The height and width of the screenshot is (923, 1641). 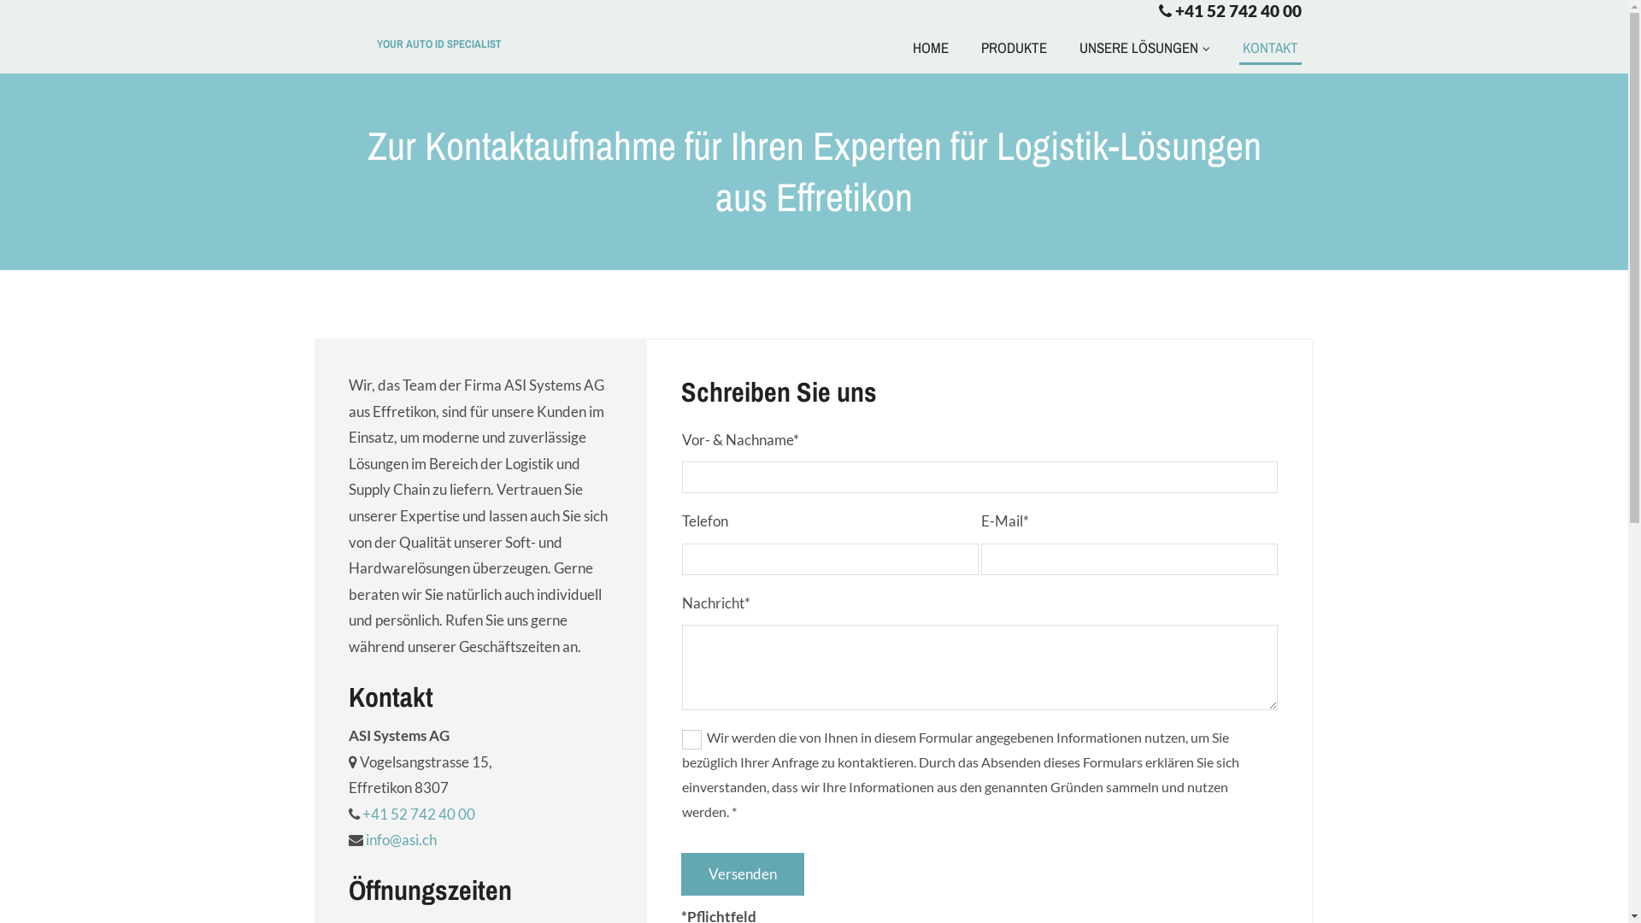 What do you see at coordinates (743, 875) in the screenshot?
I see `Versenden` at bounding box center [743, 875].